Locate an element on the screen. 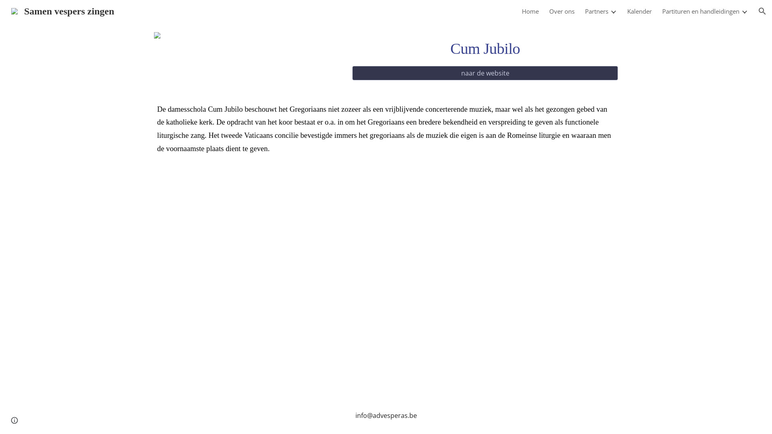 The height and width of the screenshot is (434, 772). Home is located at coordinates (530, 11).